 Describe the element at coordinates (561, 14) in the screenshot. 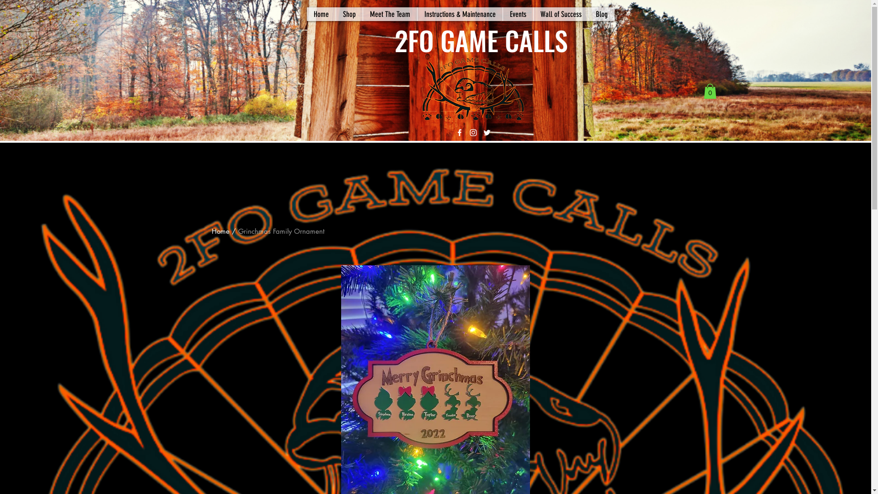

I see `Wall of Success` at that location.